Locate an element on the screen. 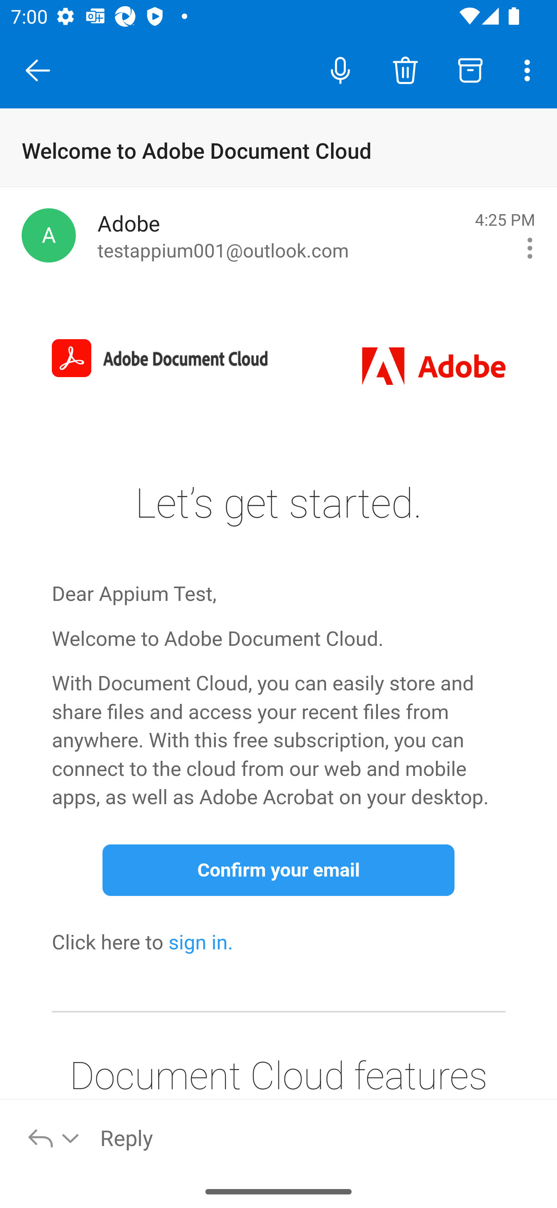 The height and width of the screenshot is (1208, 557). sign in. is located at coordinates (201, 942).